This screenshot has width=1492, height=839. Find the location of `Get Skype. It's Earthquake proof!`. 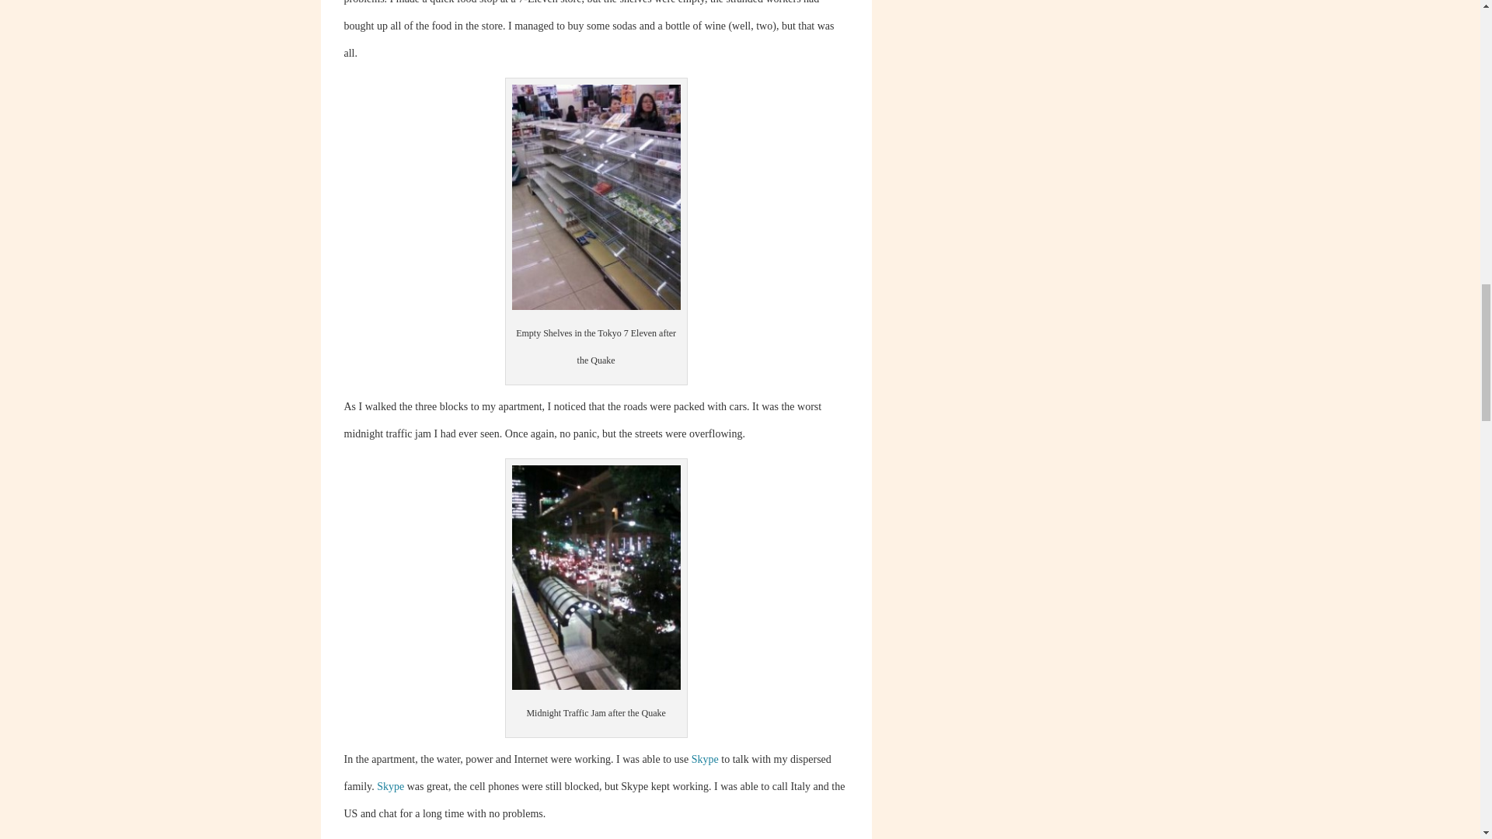

Get Skype. It's Earthquake proof! is located at coordinates (706, 758).